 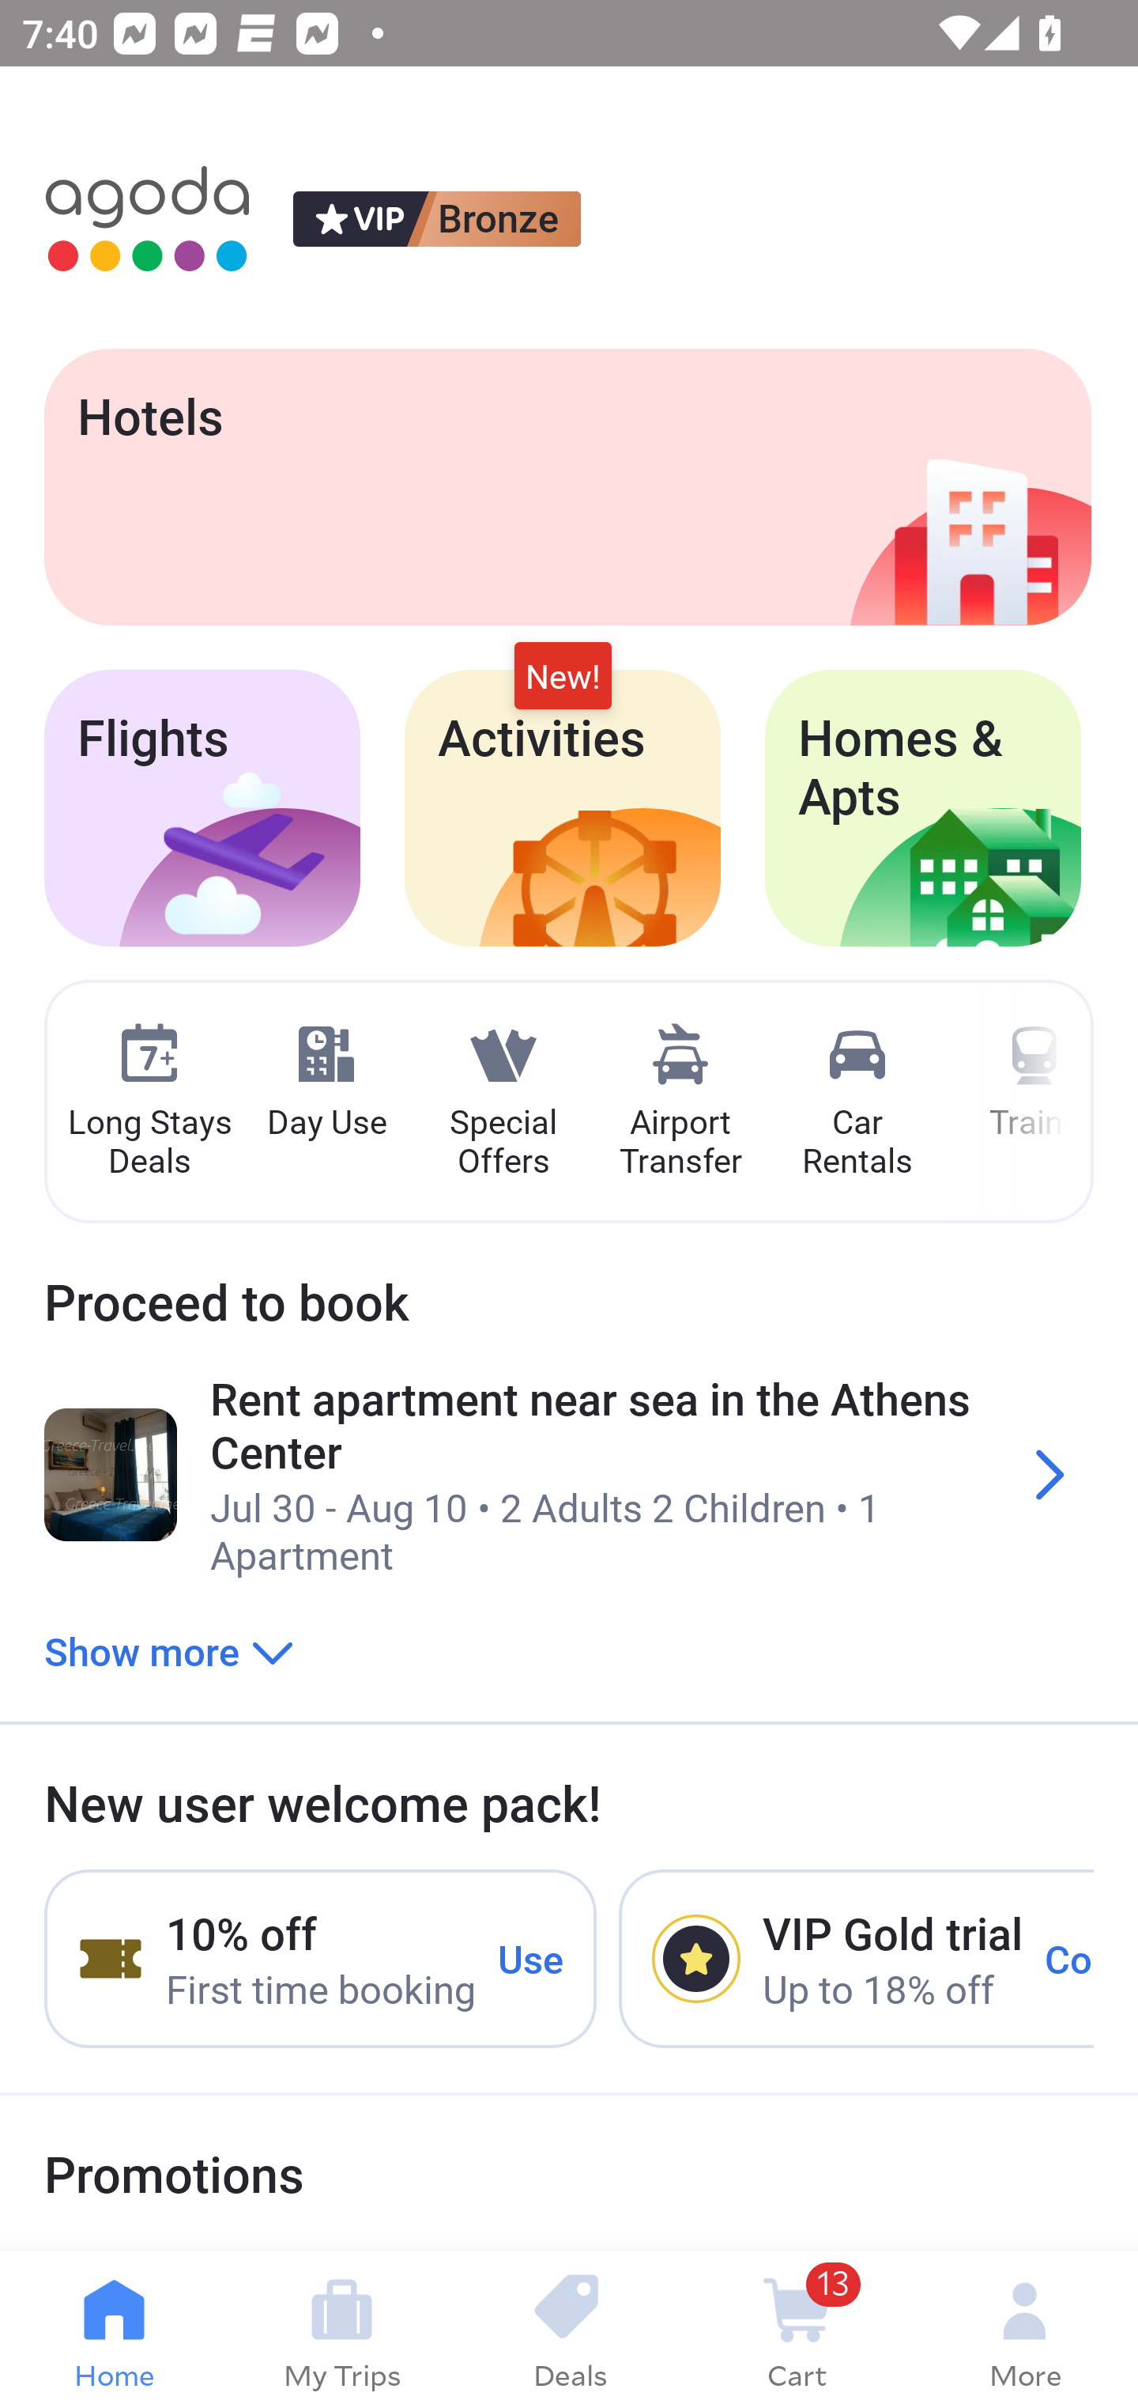 I want to click on Use, so click(x=531, y=1958).